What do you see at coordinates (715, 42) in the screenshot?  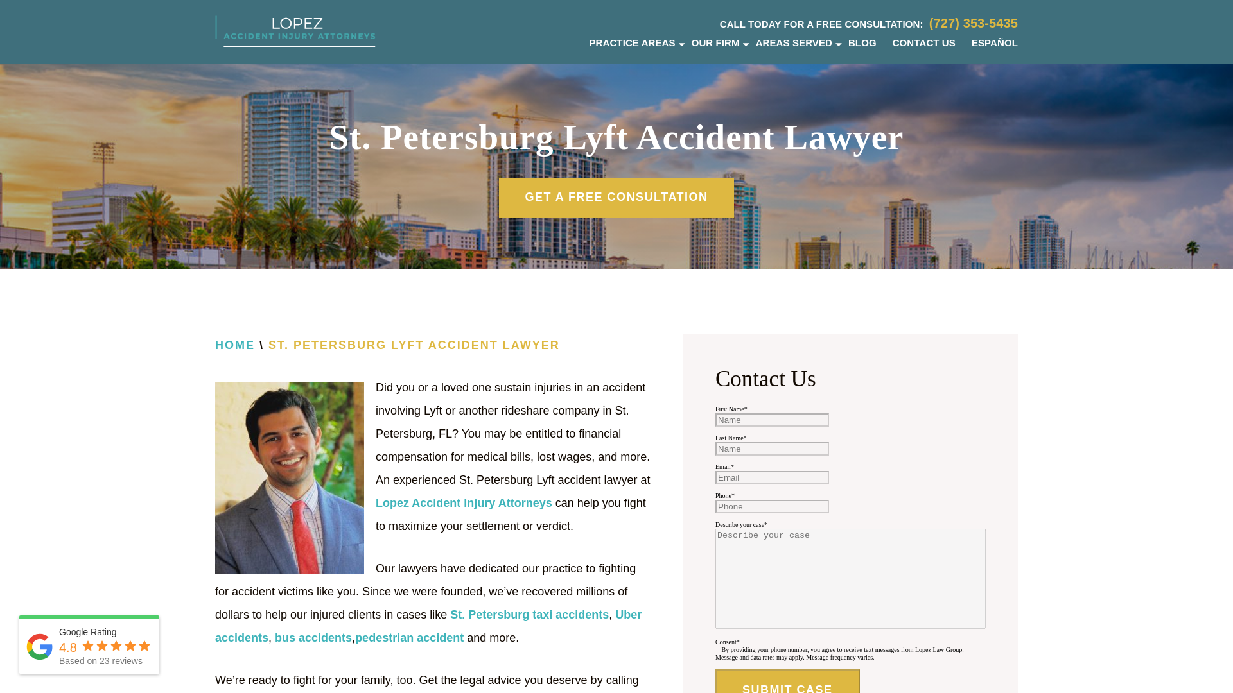 I see `OUR FIRM` at bounding box center [715, 42].